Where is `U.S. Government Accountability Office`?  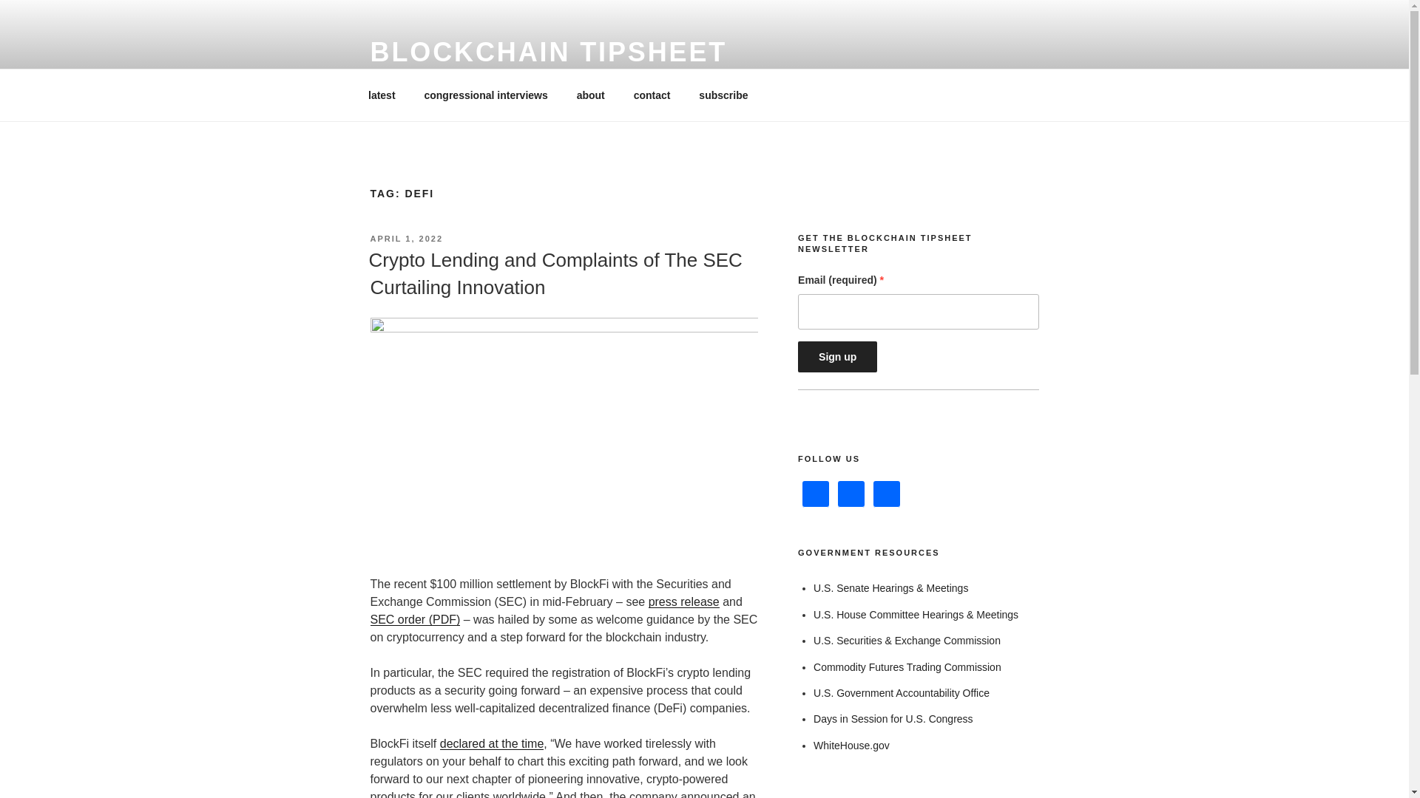
U.S. Government Accountability Office is located at coordinates (902, 693).